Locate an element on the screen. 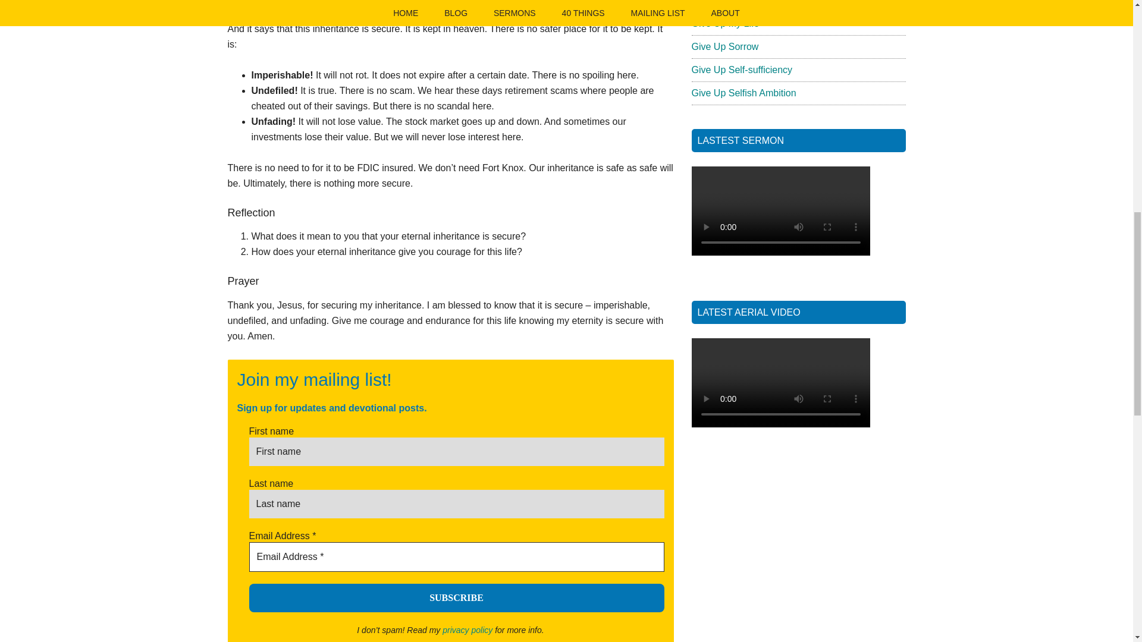 The image size is (1142, 642). First name is located at coordinates (456, 452).